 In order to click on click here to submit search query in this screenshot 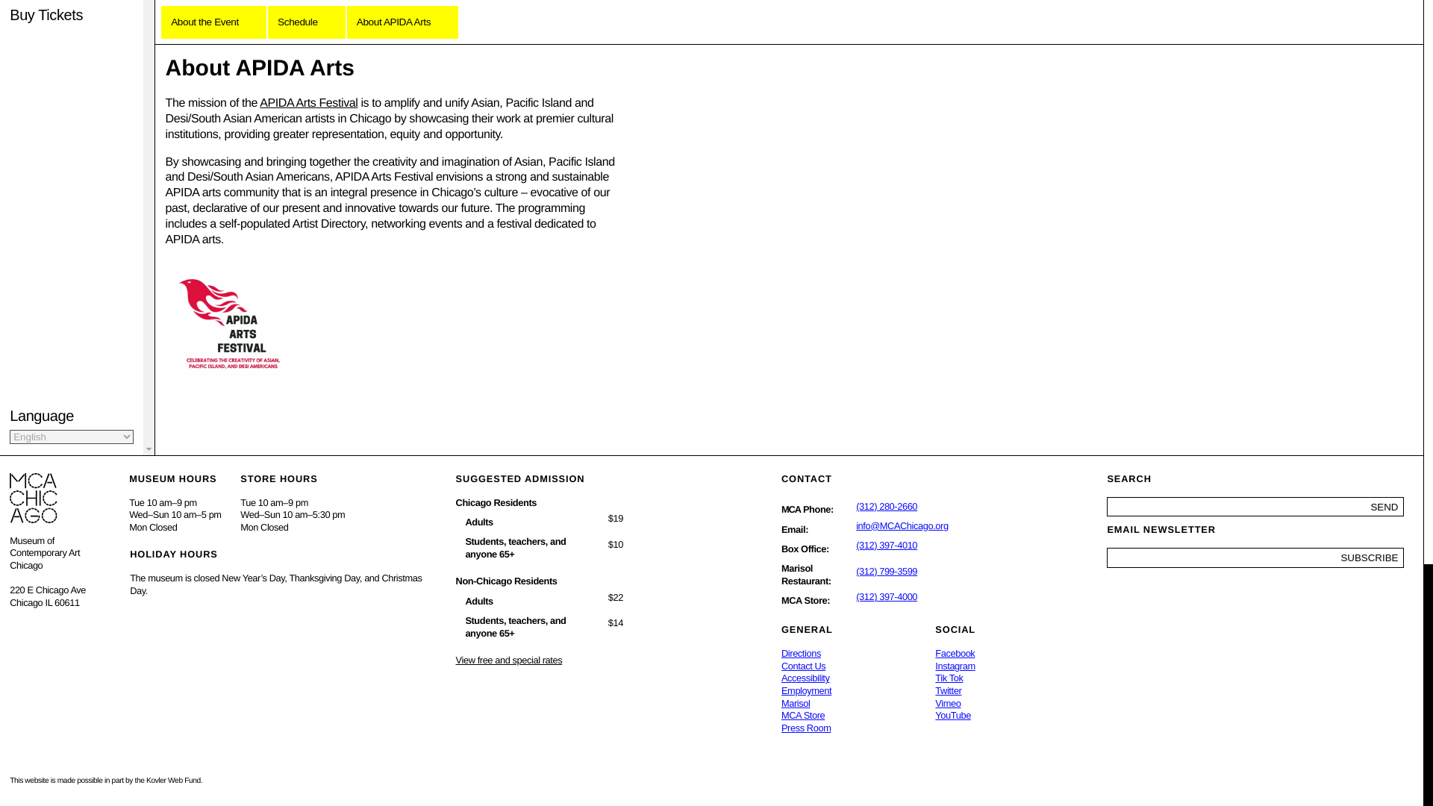, I will do `click(1384, 507)`.